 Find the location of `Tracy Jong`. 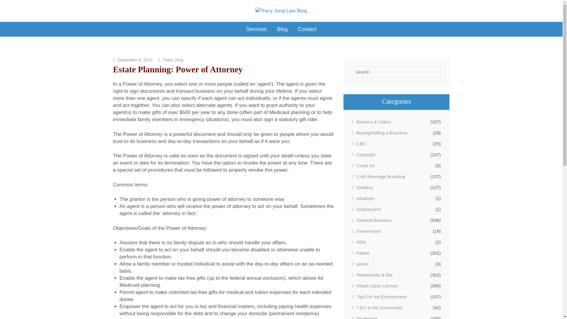

Tracy Jong is located at coordinates (173, 60).